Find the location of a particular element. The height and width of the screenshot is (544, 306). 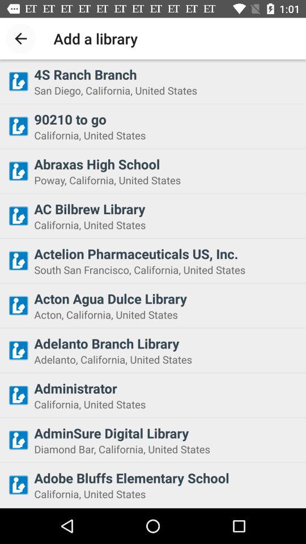

swipe until the south san francisco is located at coordinates (167, 270).